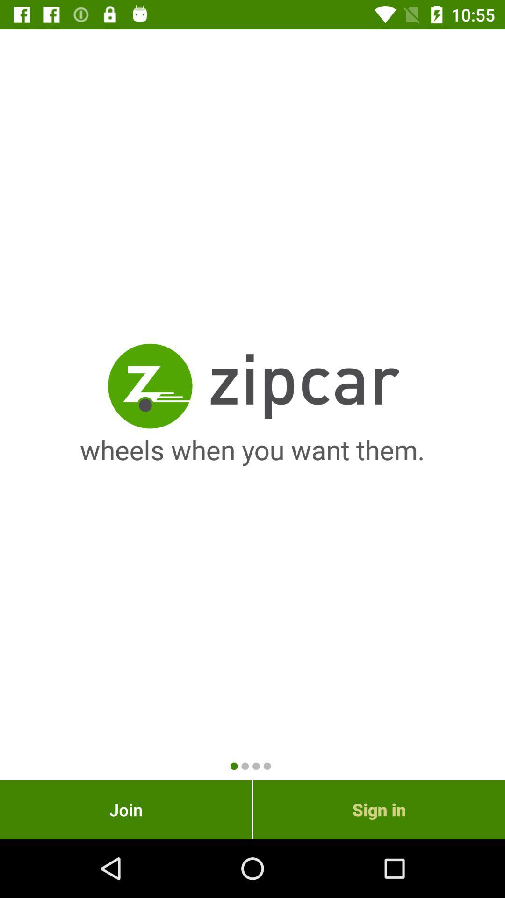  I want to click on press the icon at the bottom left corner, so click(126, 809).